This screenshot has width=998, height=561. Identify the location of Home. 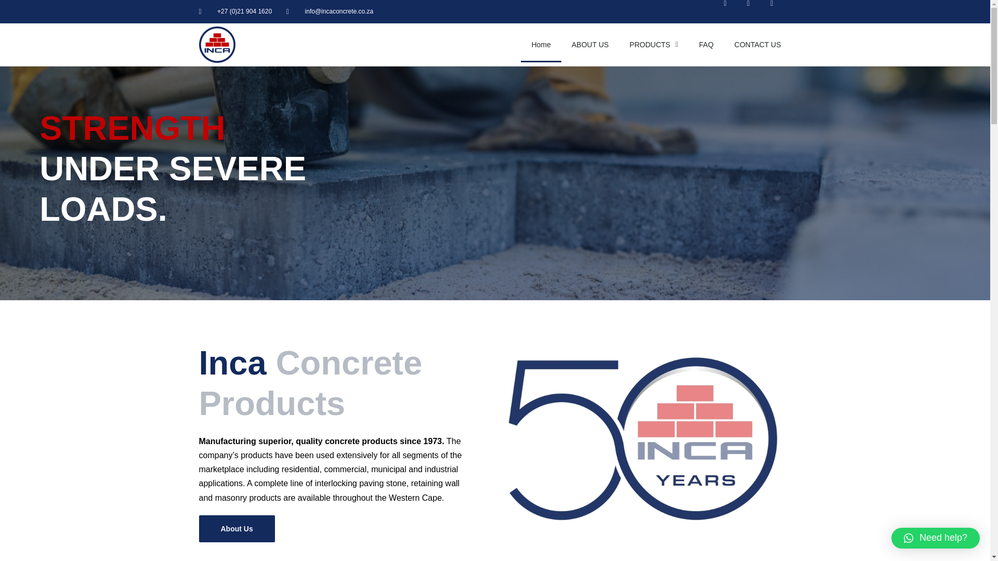
(541, 44).